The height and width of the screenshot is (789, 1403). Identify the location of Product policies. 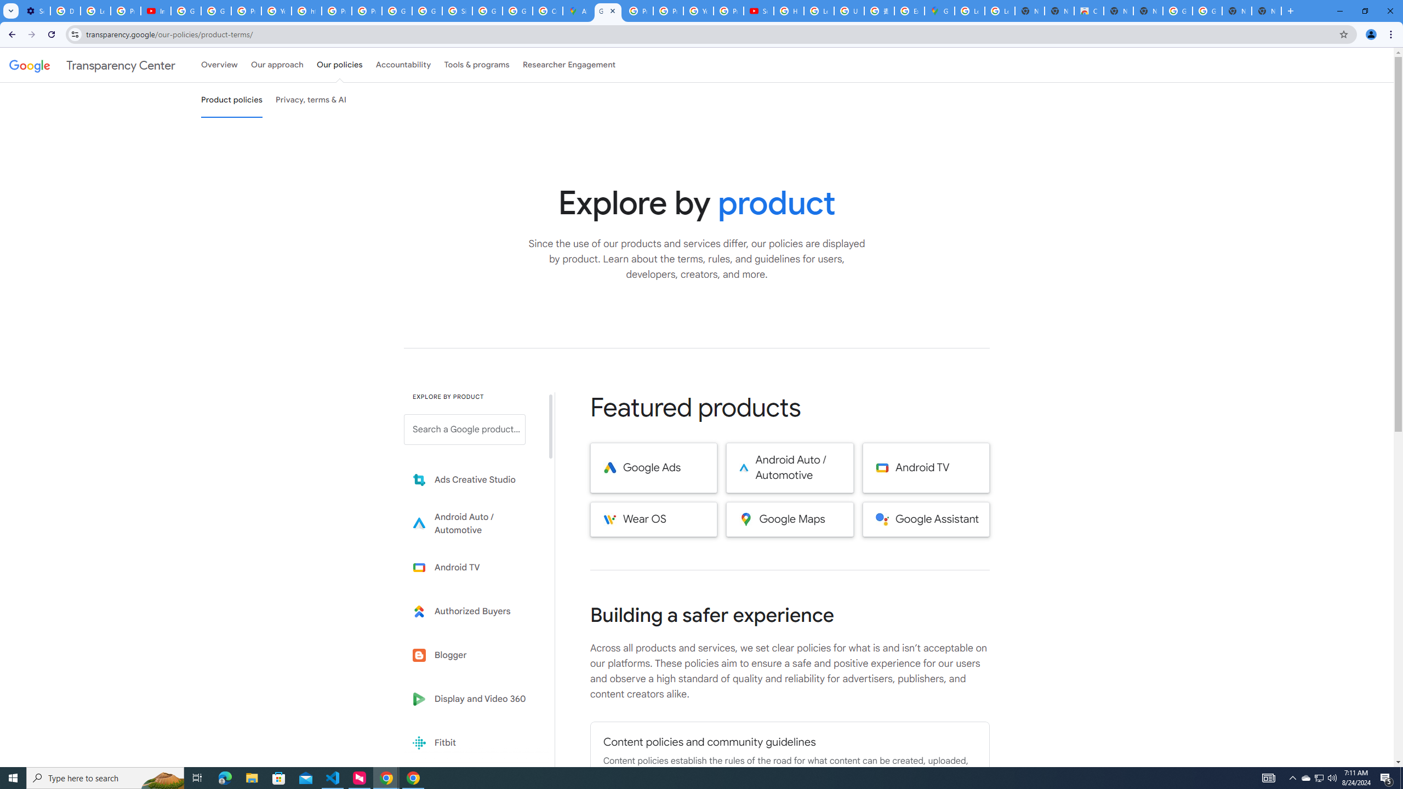
(231, 100).